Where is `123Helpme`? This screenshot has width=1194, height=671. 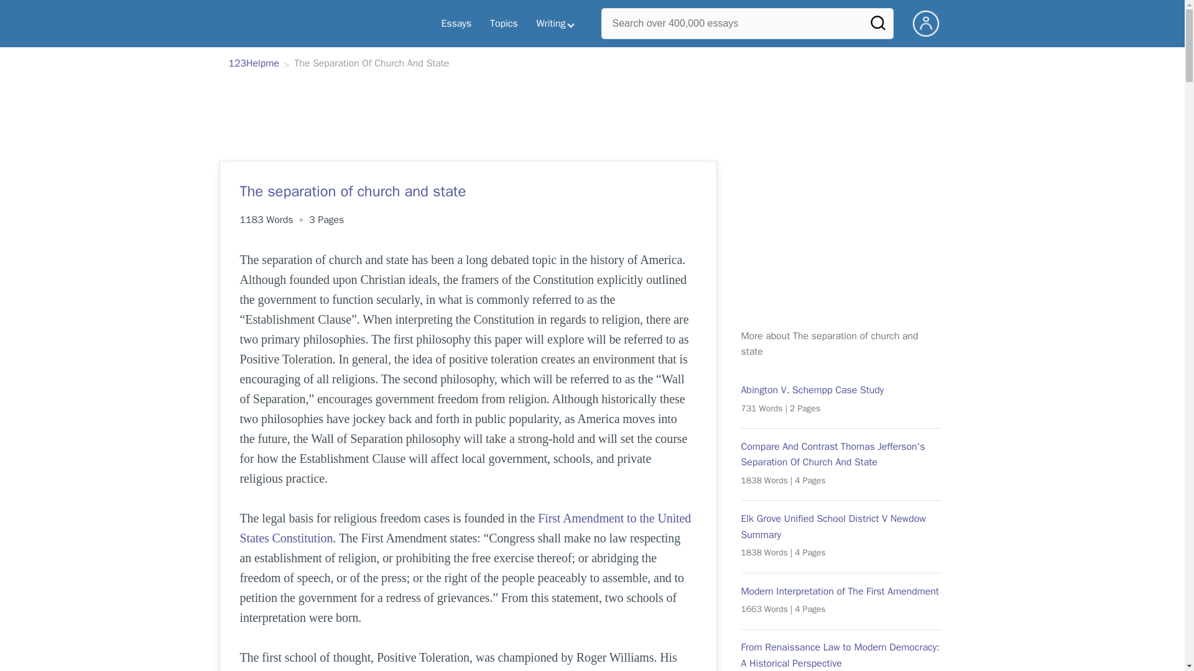 123Helpme is located at coordinates (254, 64).